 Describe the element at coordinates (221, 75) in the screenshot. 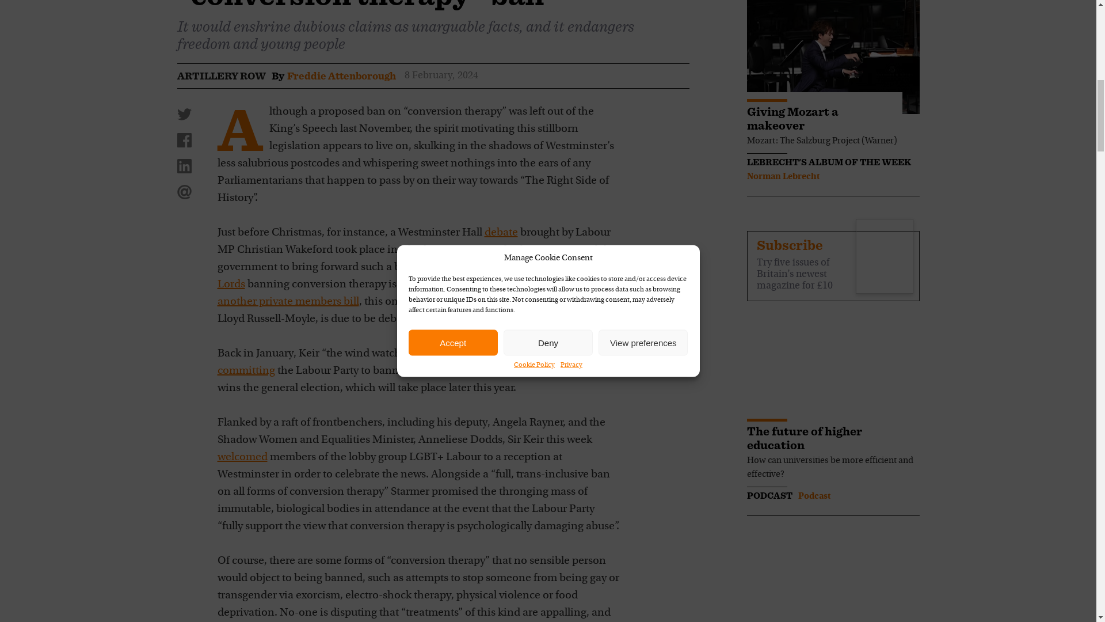

I see `ARTILLERY ROW` at that location.